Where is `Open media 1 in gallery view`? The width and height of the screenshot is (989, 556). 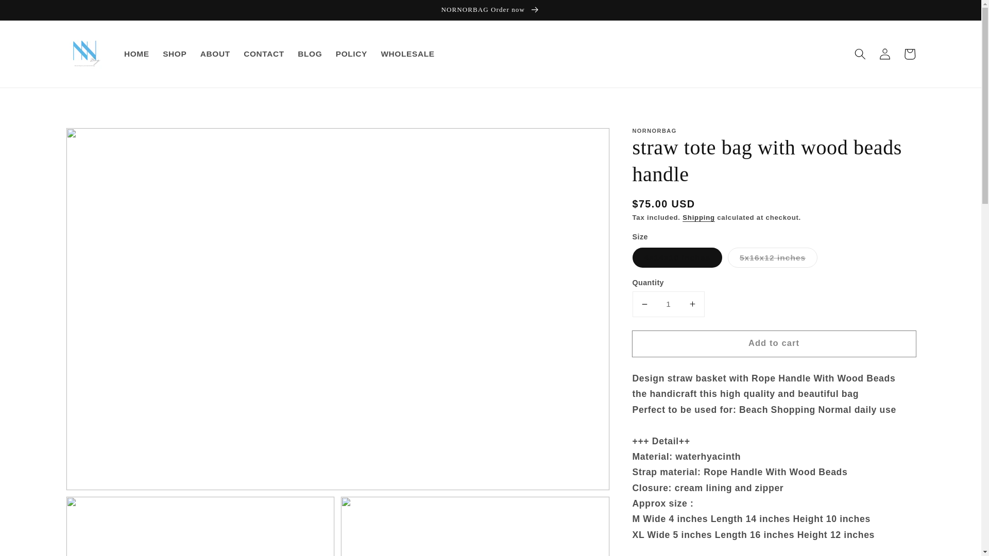
Open media 1 in gallery view is located at coordinates (200, 526).